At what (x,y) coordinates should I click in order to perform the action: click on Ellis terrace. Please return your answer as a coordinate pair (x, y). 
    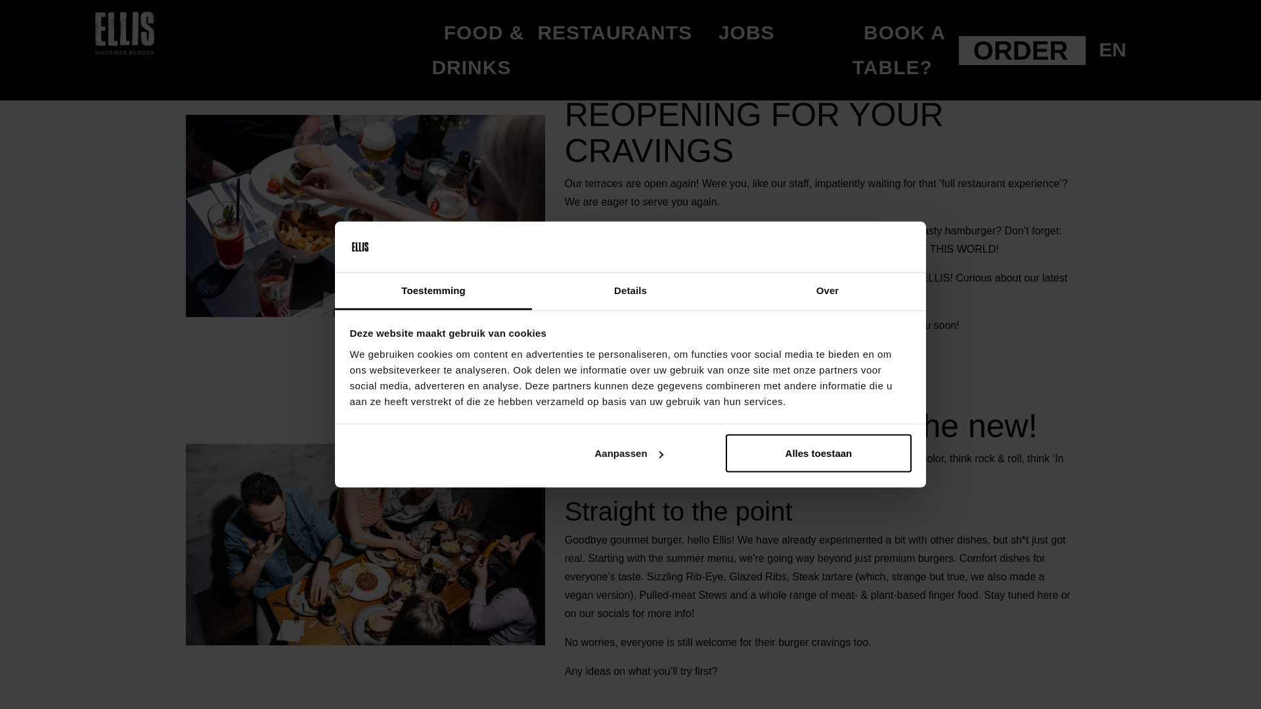
    Looking at the image, I should click on (365, 215).